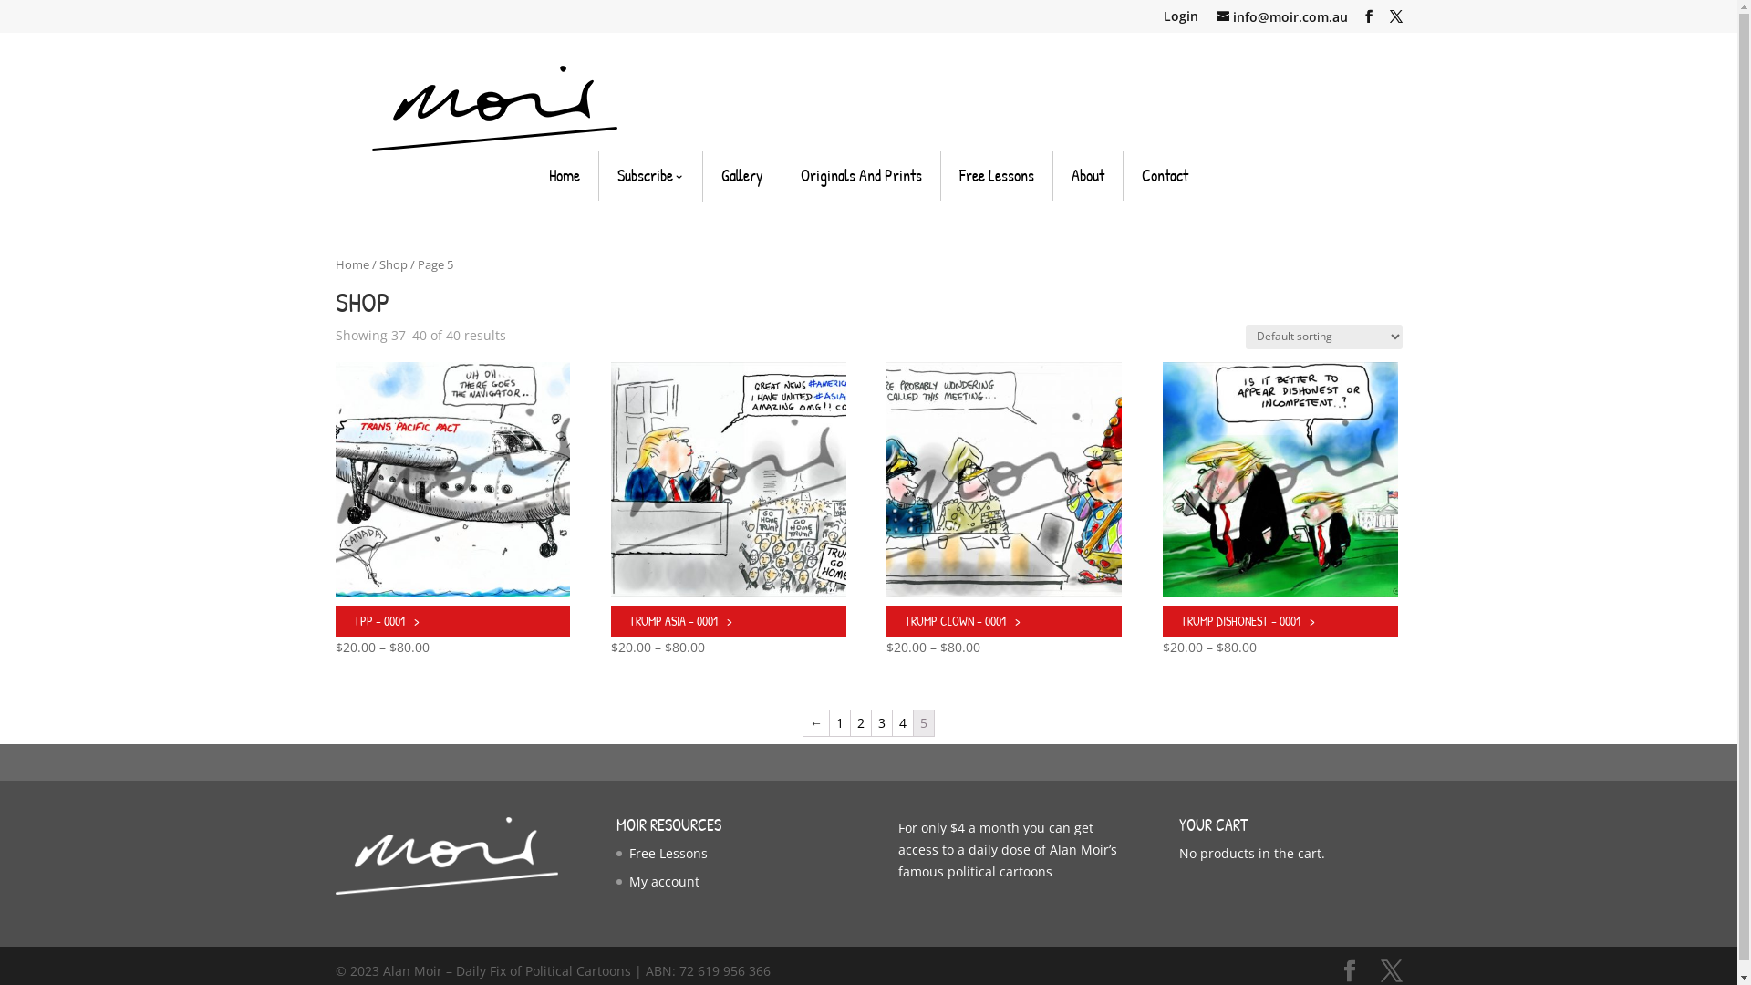 Image resolution: width=1751 pixels, height=985 pixels. I want to click on Home, so click(565, 176).